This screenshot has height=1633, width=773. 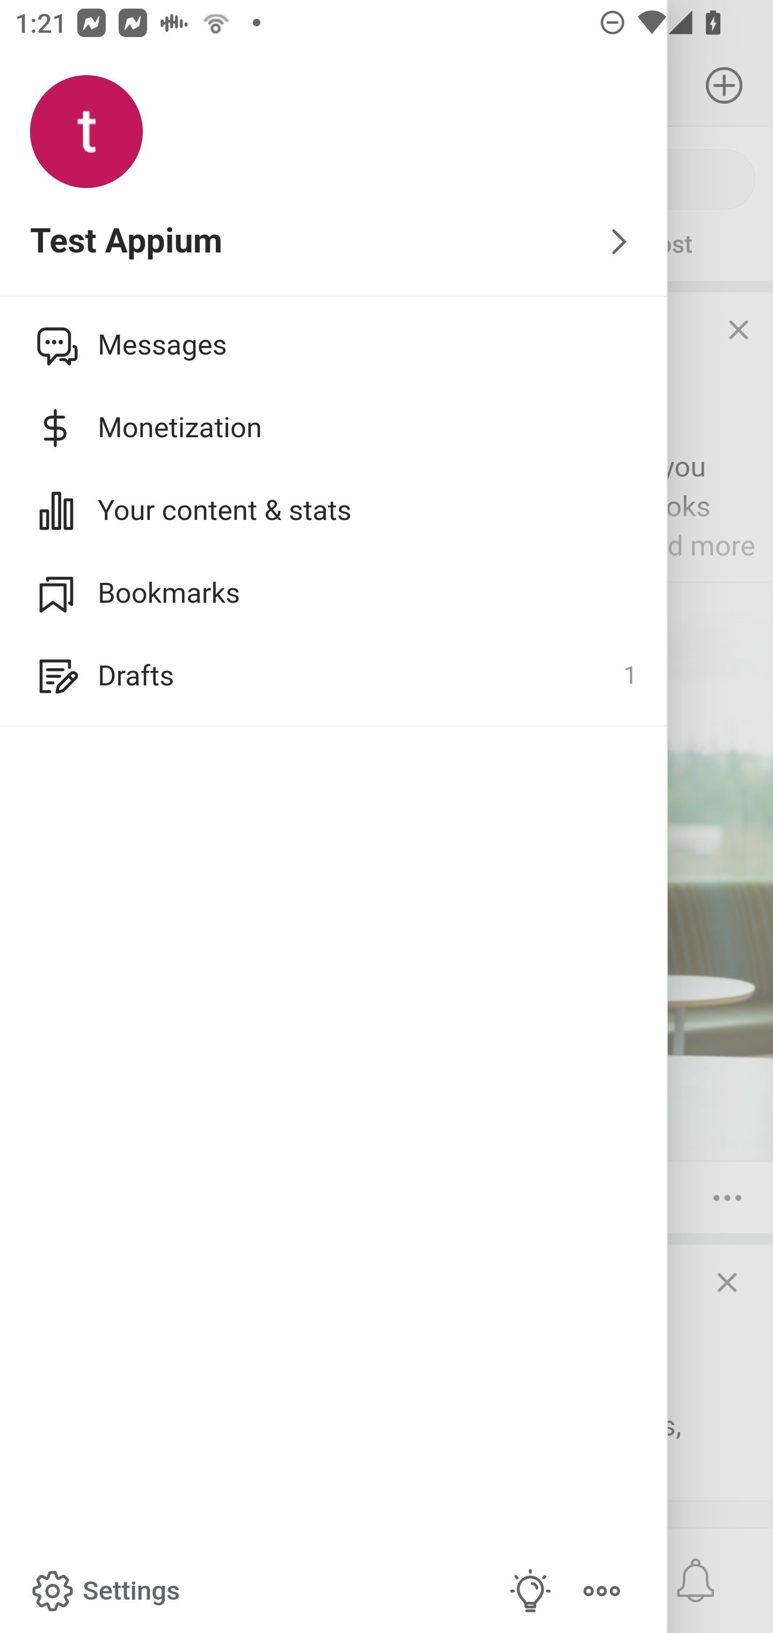 What do you see at coordinates (334, 344) in the screenshot?
I see `Messages` at bounding box center [334, 344].